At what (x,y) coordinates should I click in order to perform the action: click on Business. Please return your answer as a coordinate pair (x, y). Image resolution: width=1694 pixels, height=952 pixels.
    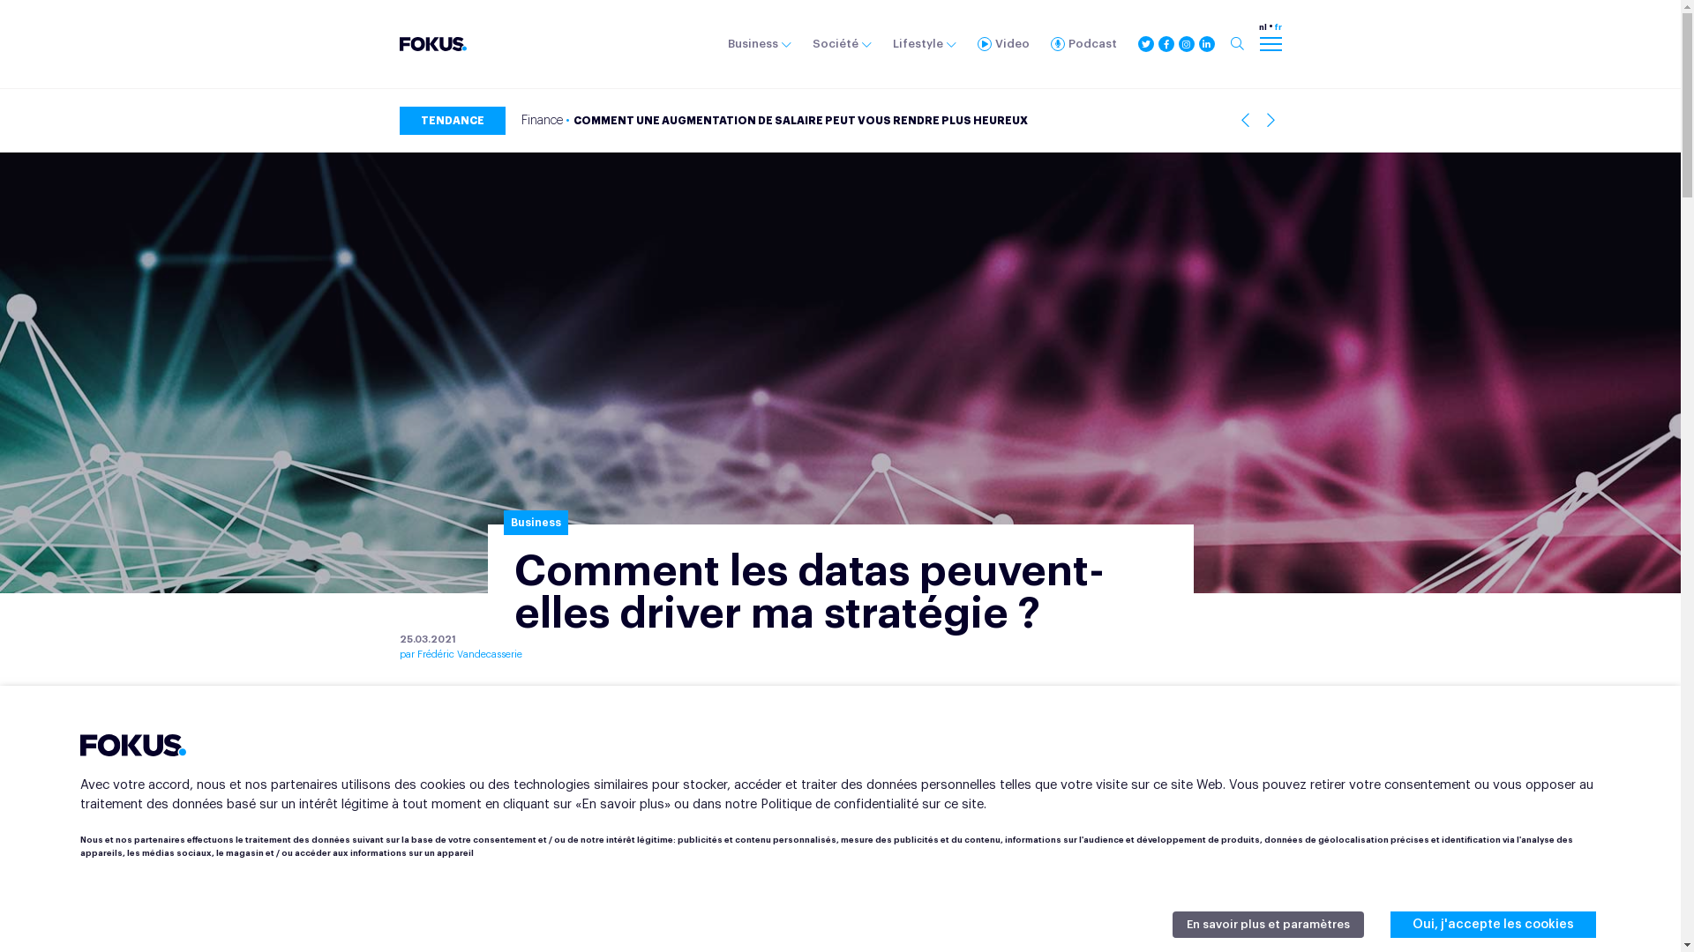
    Looking at the image, I should click on (759, 44).